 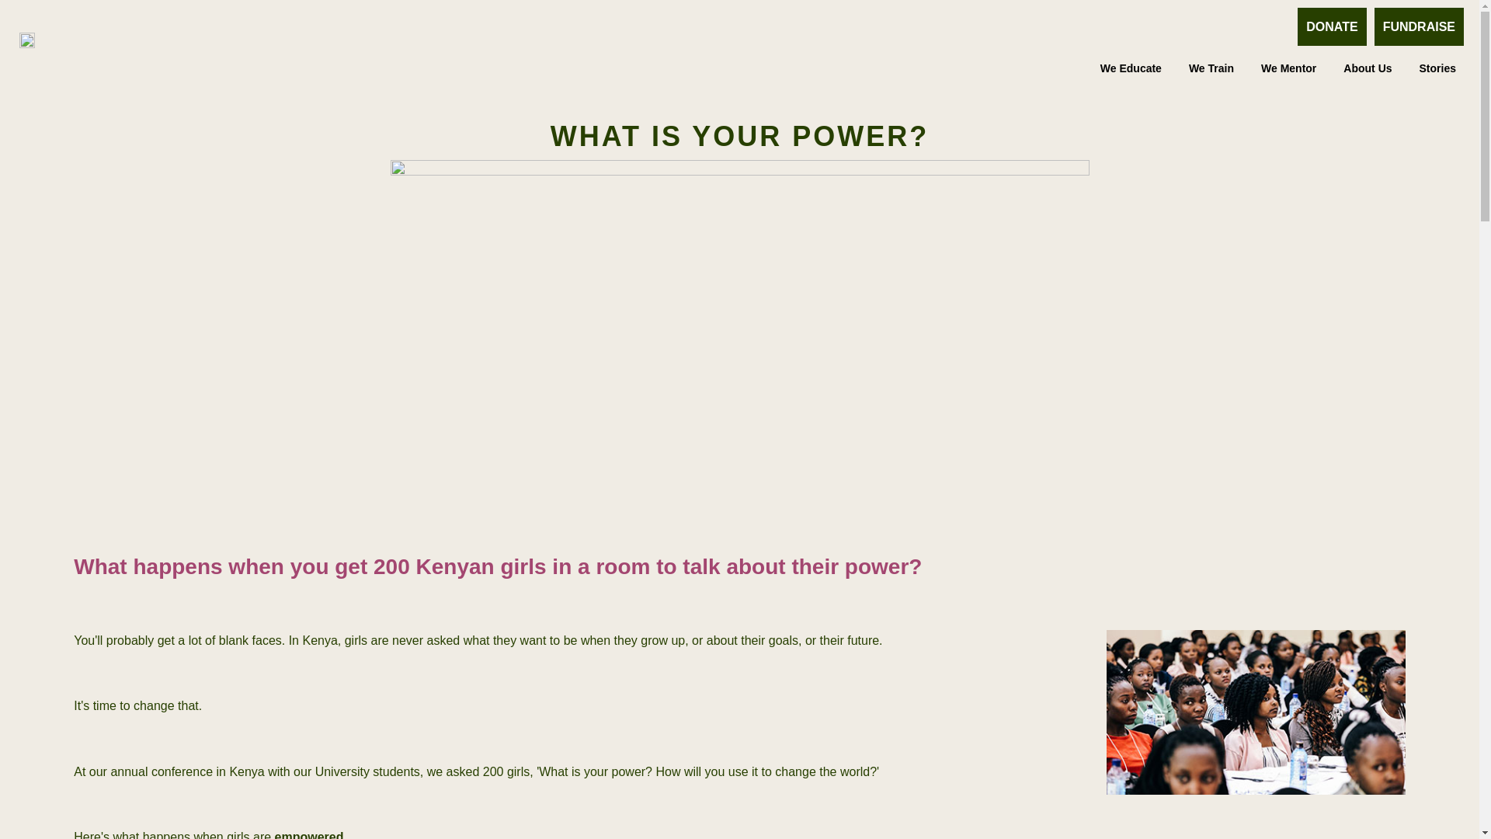 What do you see at coordinates (1288, 68) in the screenshot?
I see `We Mentor` at bounding box center [1288, 68].